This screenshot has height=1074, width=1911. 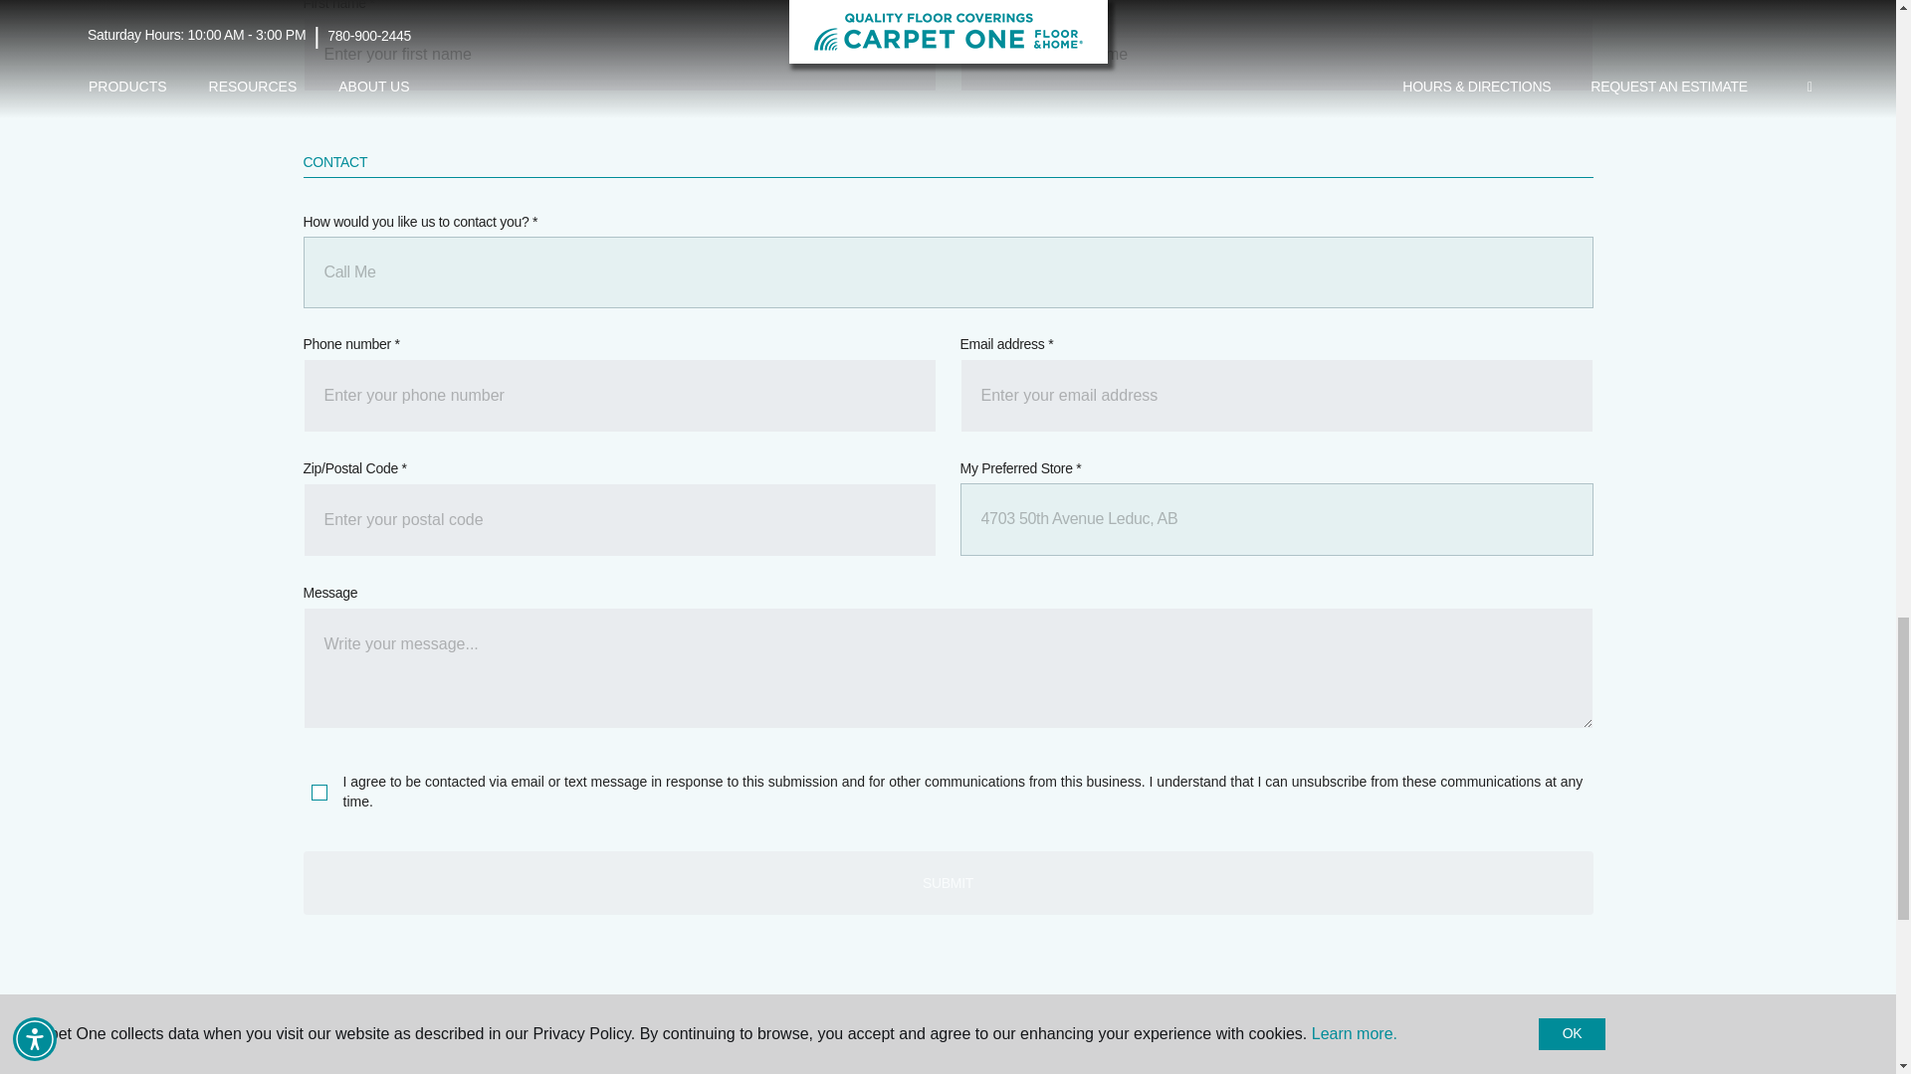 What do you see at coordinates (1275, 54) in the screenshot?
I see `LastName` at bounding box center [1275, 54].